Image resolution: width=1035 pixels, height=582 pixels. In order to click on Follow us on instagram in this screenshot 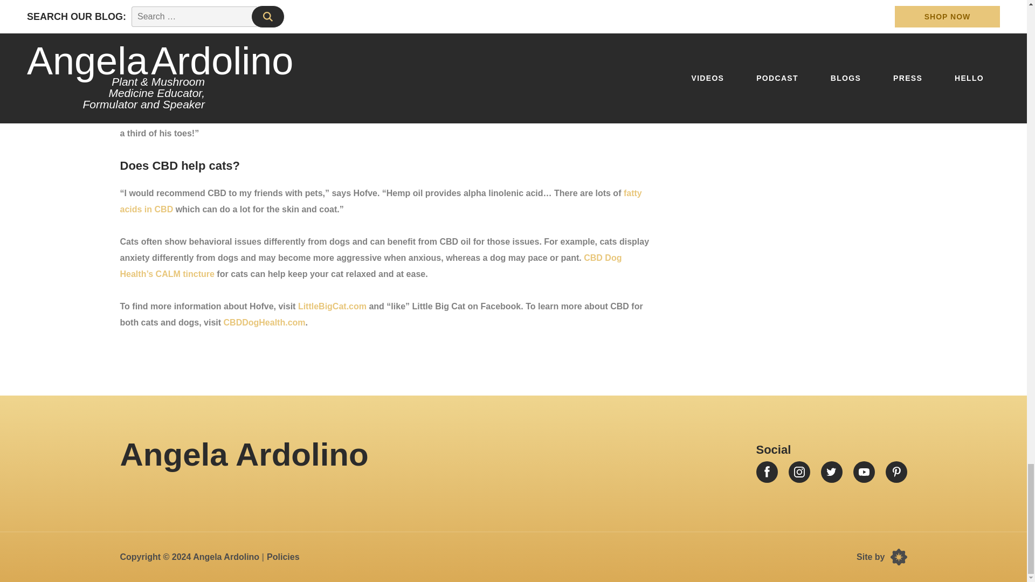, I will do `click(798, 472)`.